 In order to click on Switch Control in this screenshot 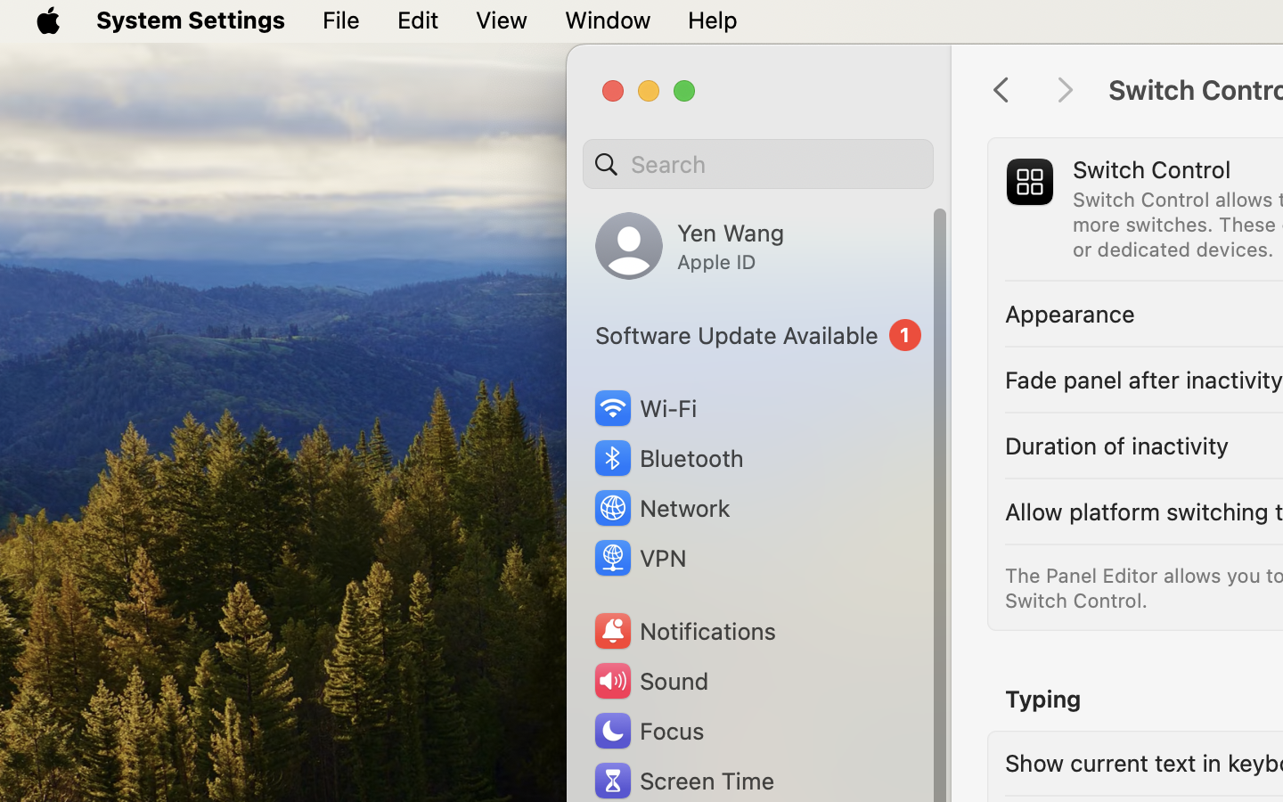, I will do `click(1152, 169)`.